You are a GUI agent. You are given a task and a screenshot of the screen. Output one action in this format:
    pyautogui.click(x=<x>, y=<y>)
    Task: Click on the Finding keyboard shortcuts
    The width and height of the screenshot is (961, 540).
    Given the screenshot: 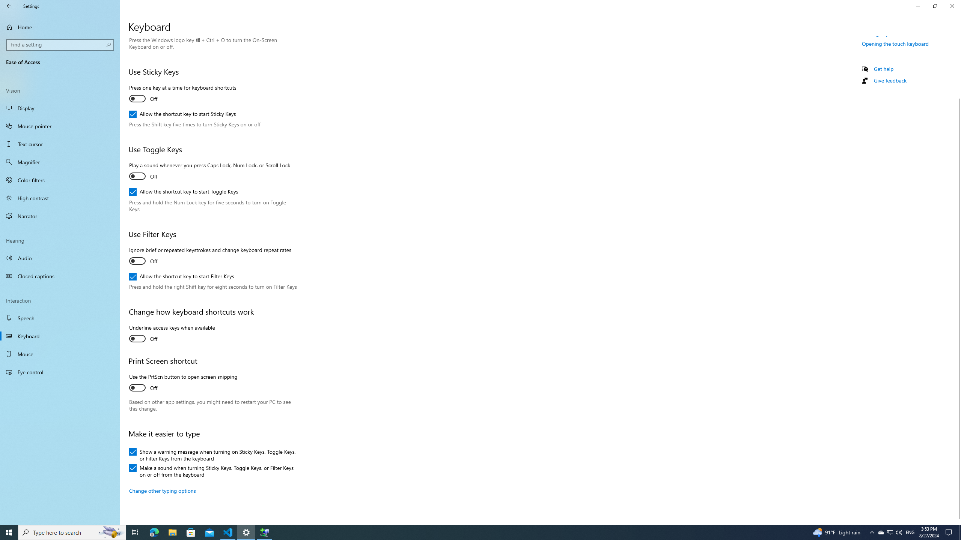 What is the action you would take?
    pyautogui.click(x=890, y=532)
    